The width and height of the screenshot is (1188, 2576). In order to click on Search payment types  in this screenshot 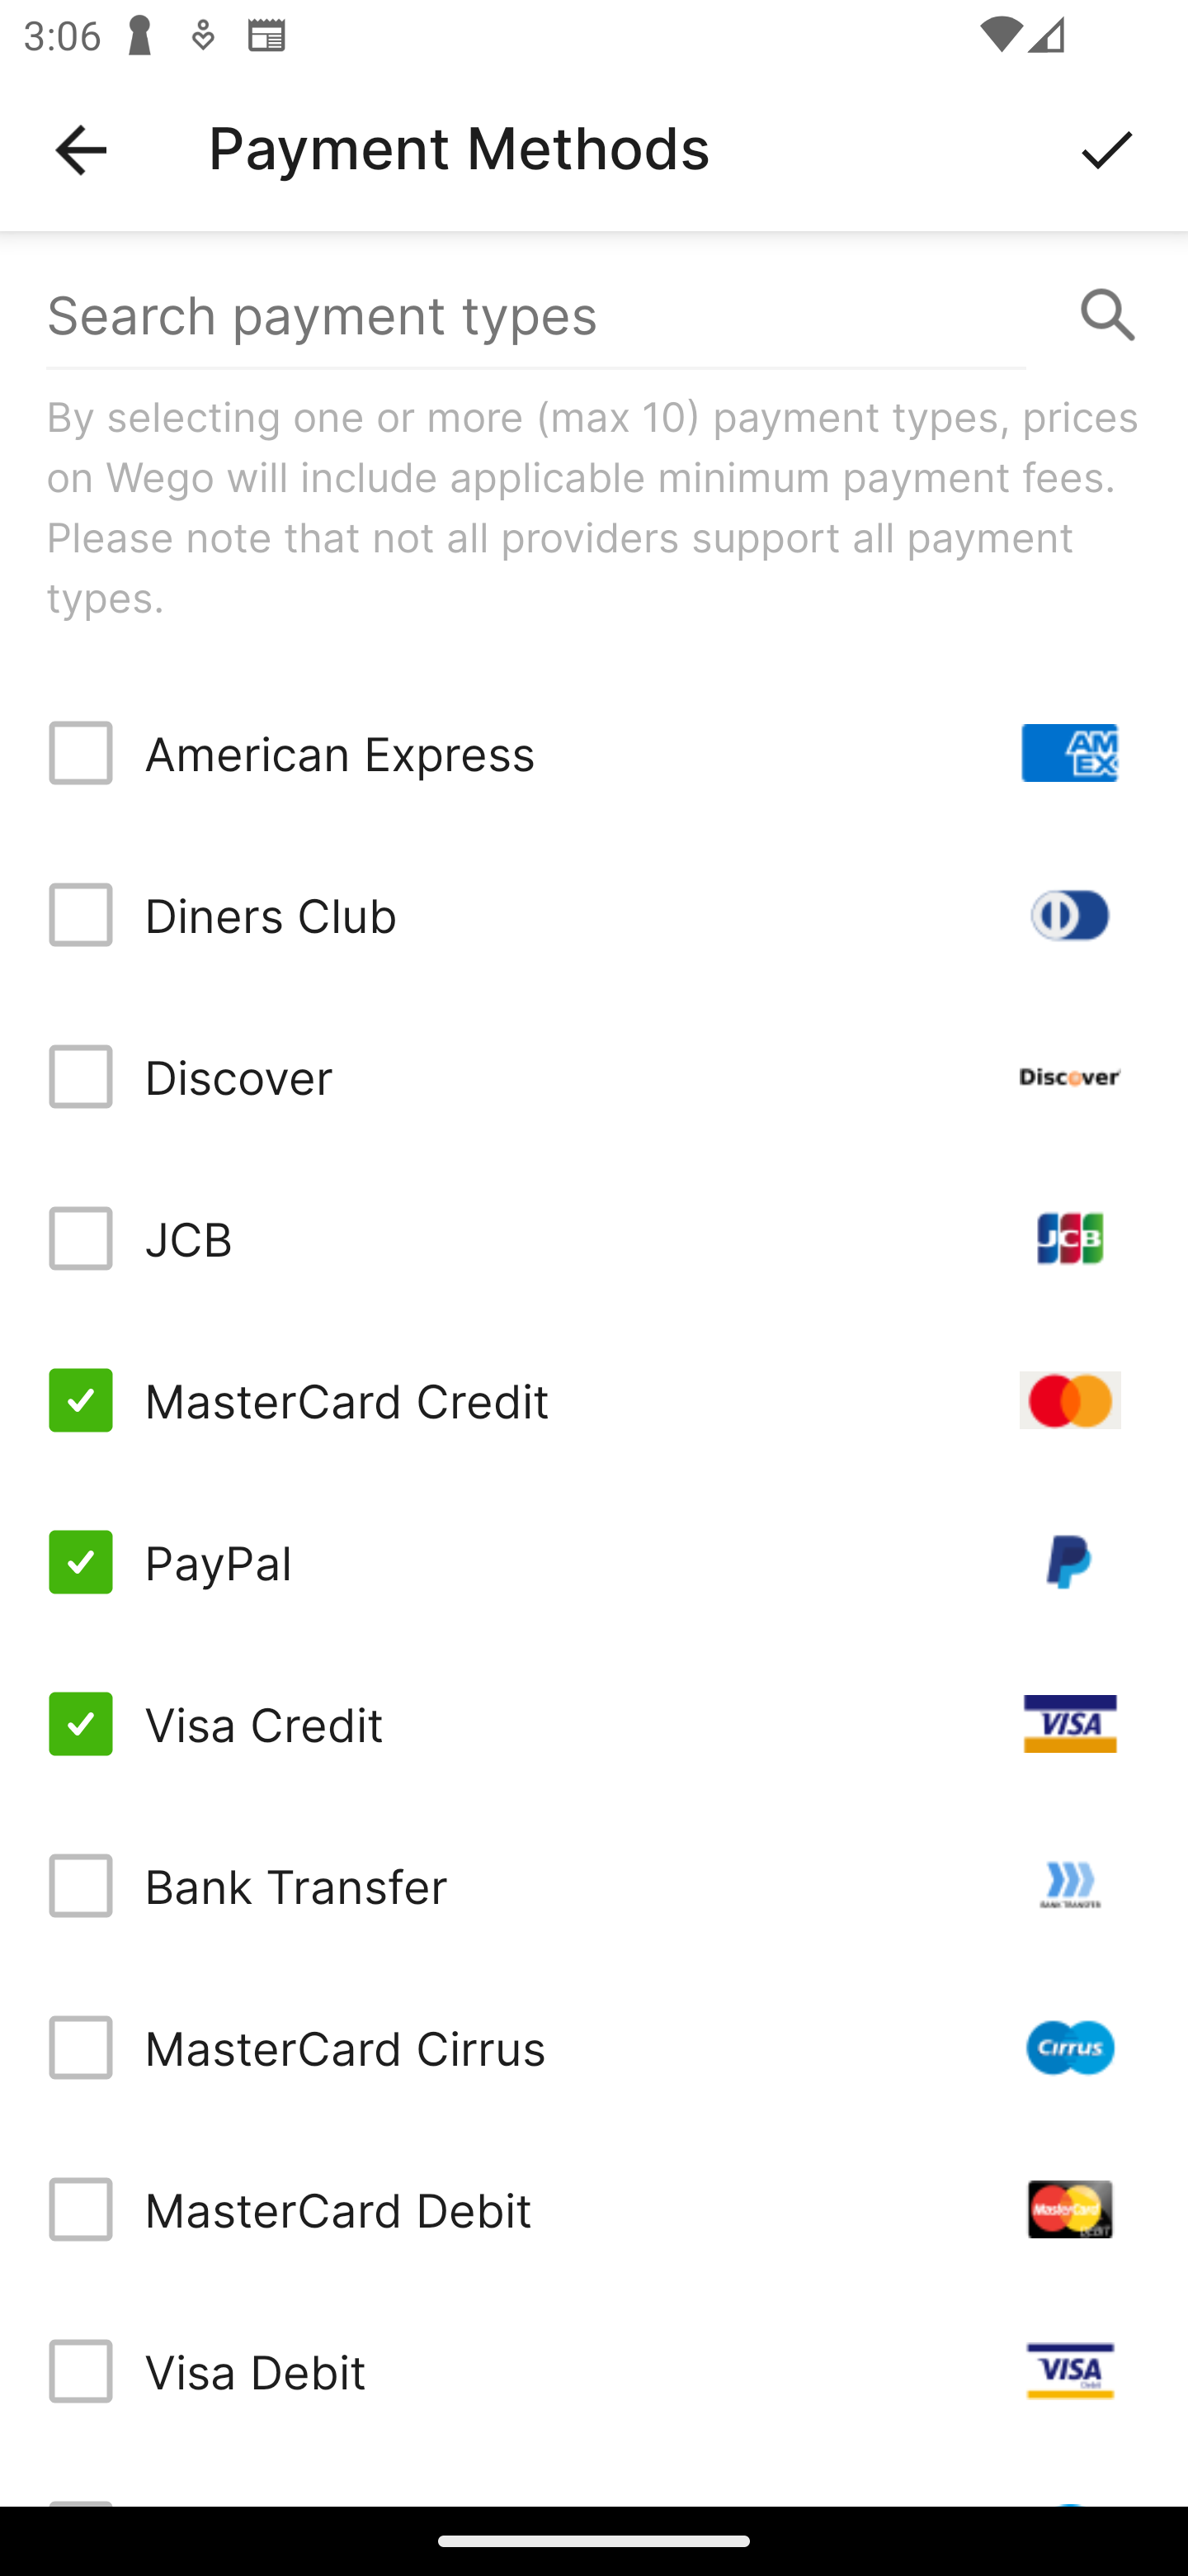, I will do `click(594, 315)`.